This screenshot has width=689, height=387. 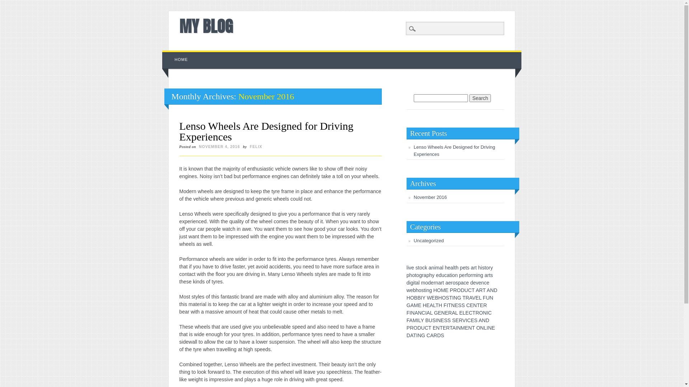 I want to click on E, so click(x=433, y=298).